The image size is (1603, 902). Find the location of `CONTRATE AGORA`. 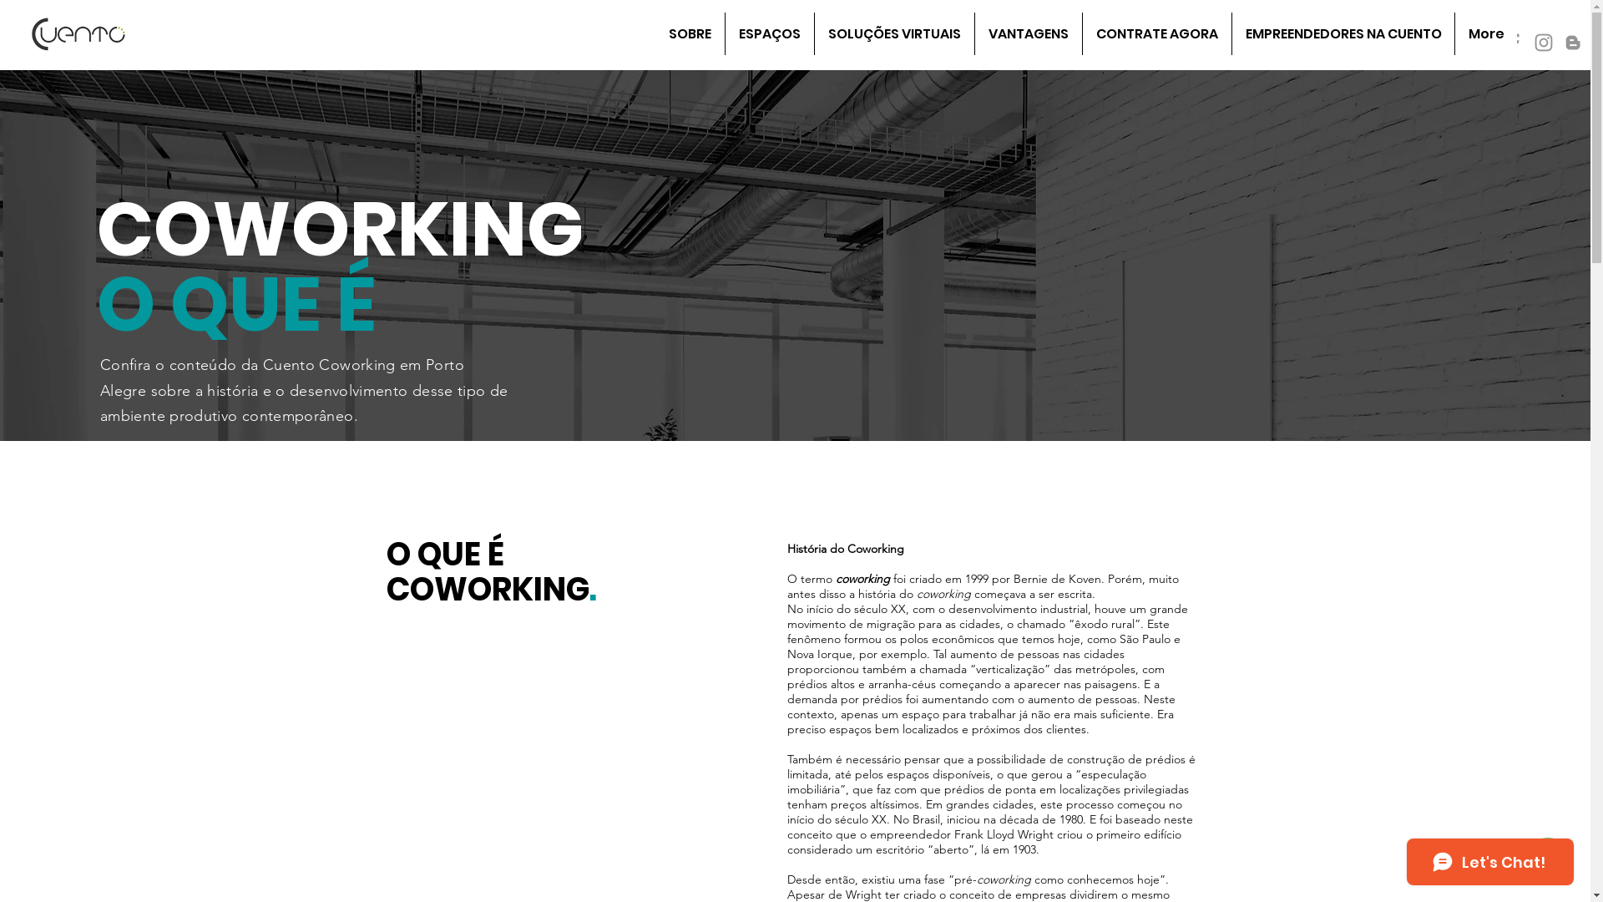

CONTRATE AGORA is located at coordinates (1157, 33).